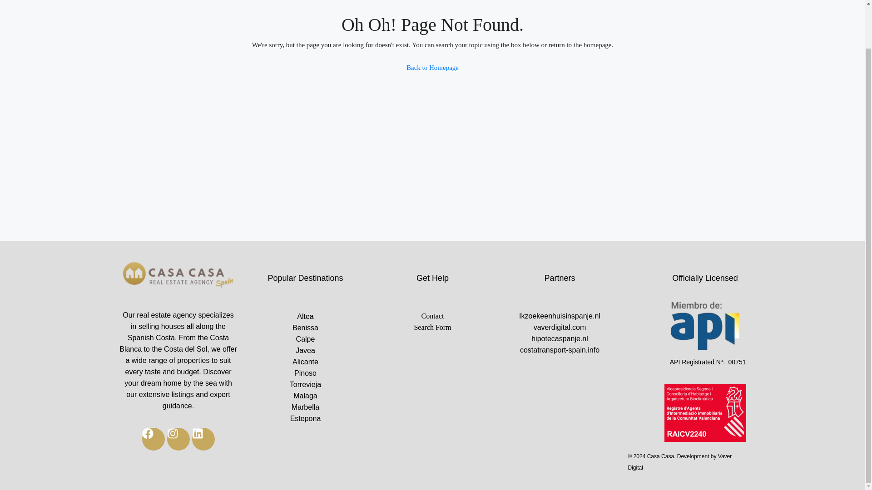 The width and height of the screenshot is (872, 490). What do you see at coordinates (432, 316) in the screenshot?
I see `Contact` at bounding box center [432, 316].